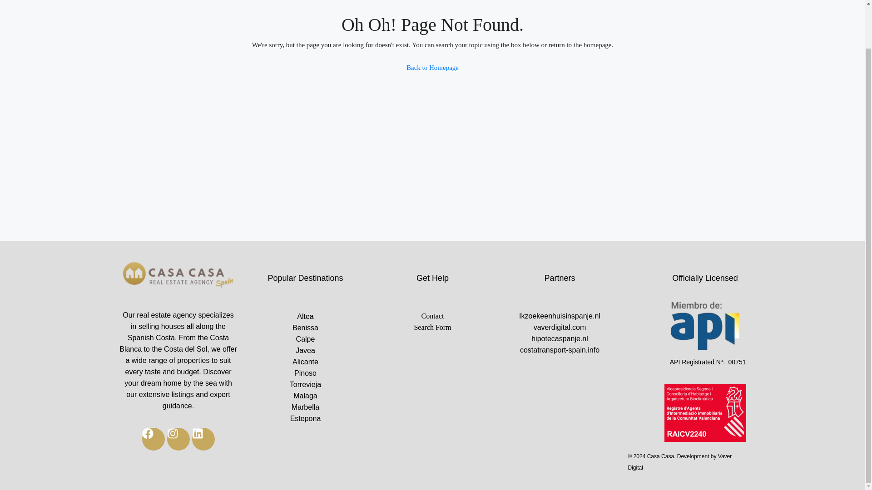 The width and height of the screenshot is (872, 490). What do you see at coordinates (432, 316) in the screenshot?
I see `Contact` at bounding box center [432, 316].